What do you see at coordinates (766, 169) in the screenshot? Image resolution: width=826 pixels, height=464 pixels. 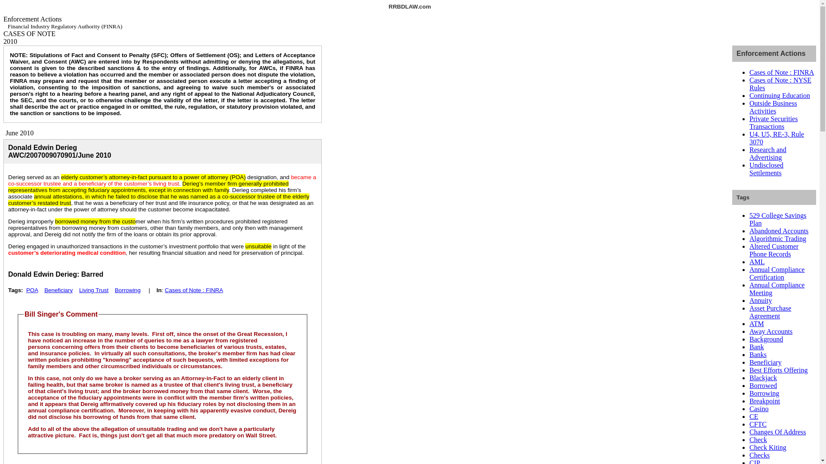 I see `Undisclosed Settlements` at bounding box center [766, 169].